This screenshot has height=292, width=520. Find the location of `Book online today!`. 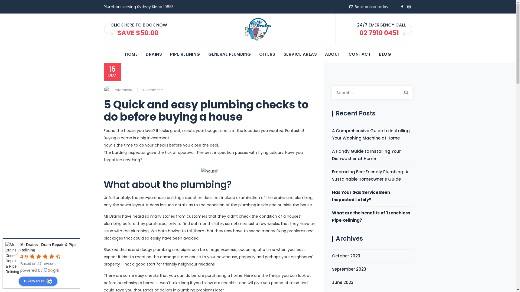

Book online today! is located at coordinates (372, 7).